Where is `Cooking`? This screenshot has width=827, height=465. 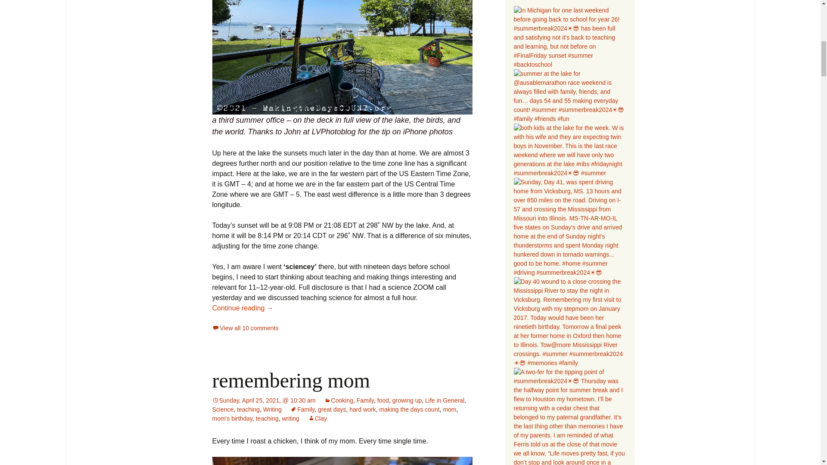 Cooking is located at coordinates (339, 400).